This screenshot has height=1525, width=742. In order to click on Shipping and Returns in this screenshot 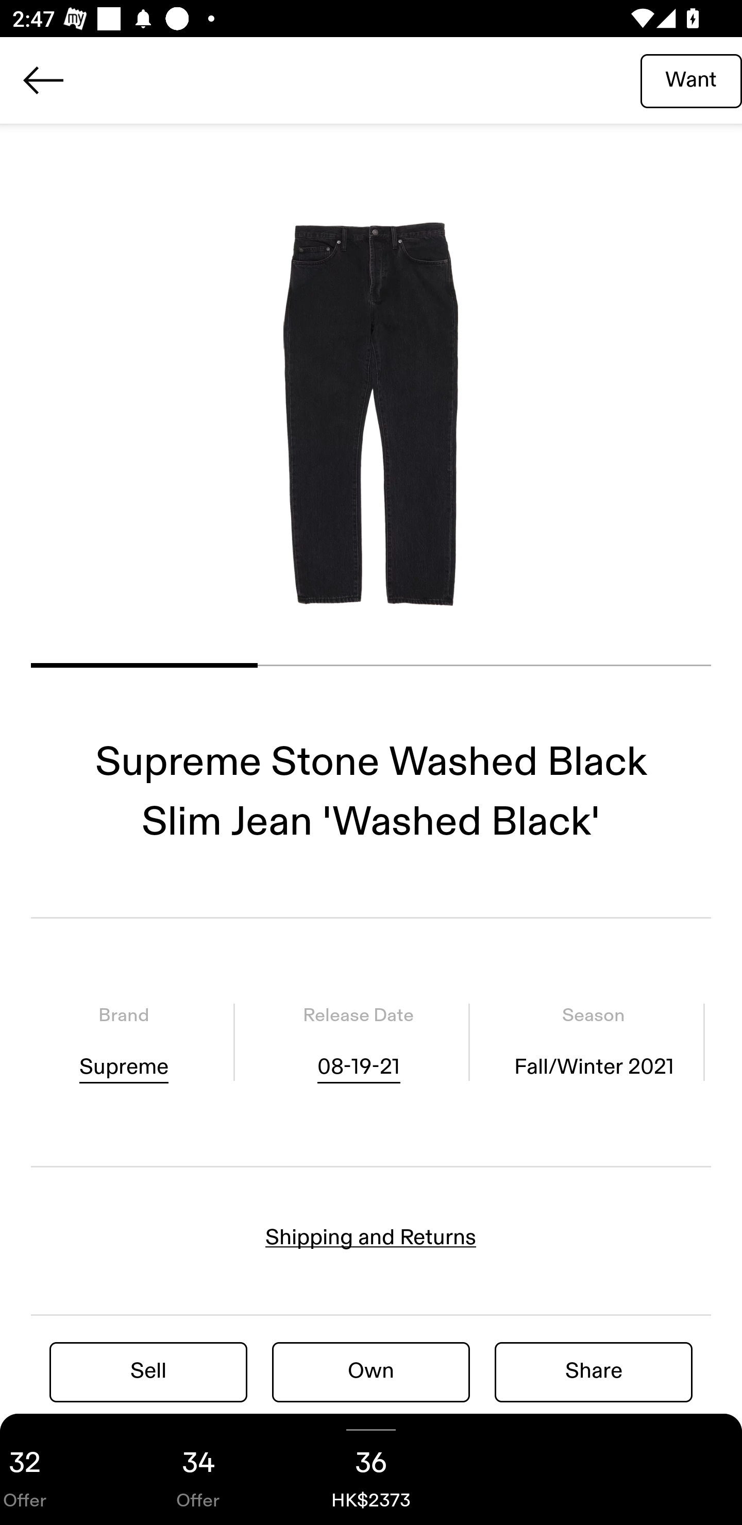, I will do `click(371, 1238)`.